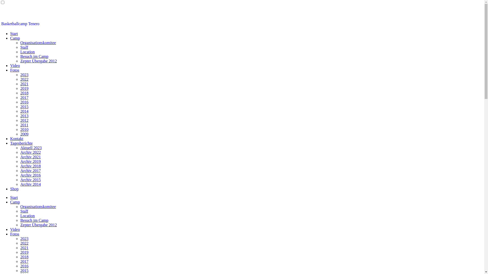 The image size is (488, 274). I want to click on Video, so click(15, 65).